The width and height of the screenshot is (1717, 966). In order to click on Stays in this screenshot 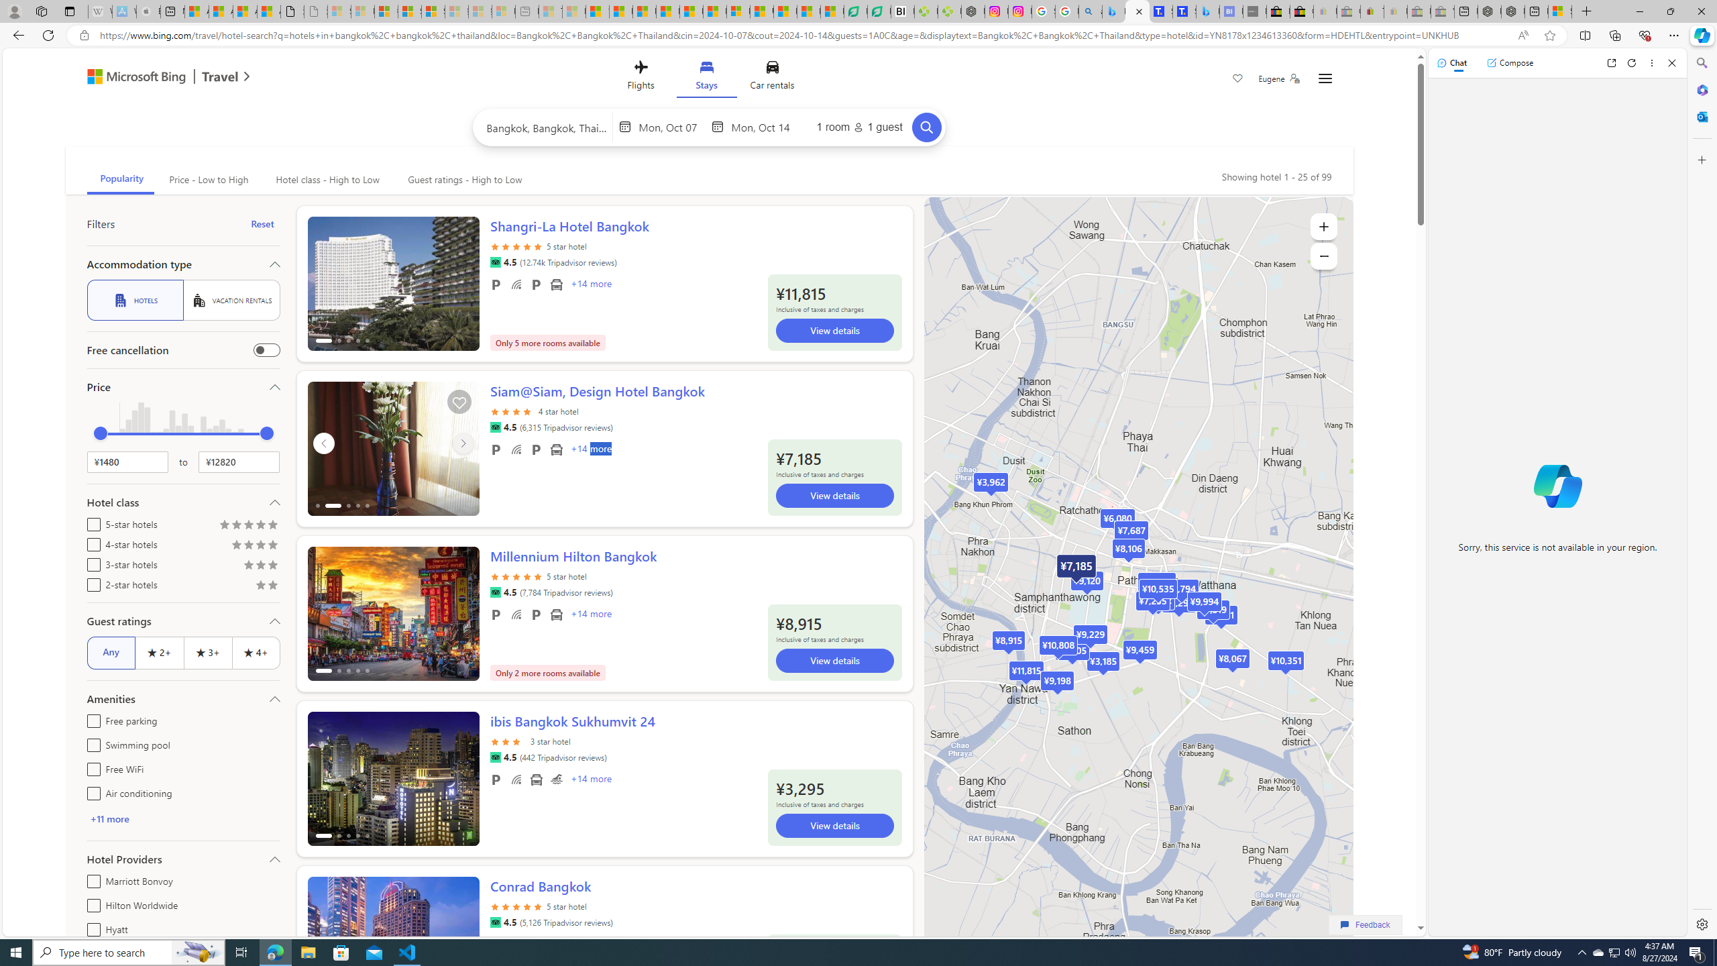, I will do `click(706, 78)`.